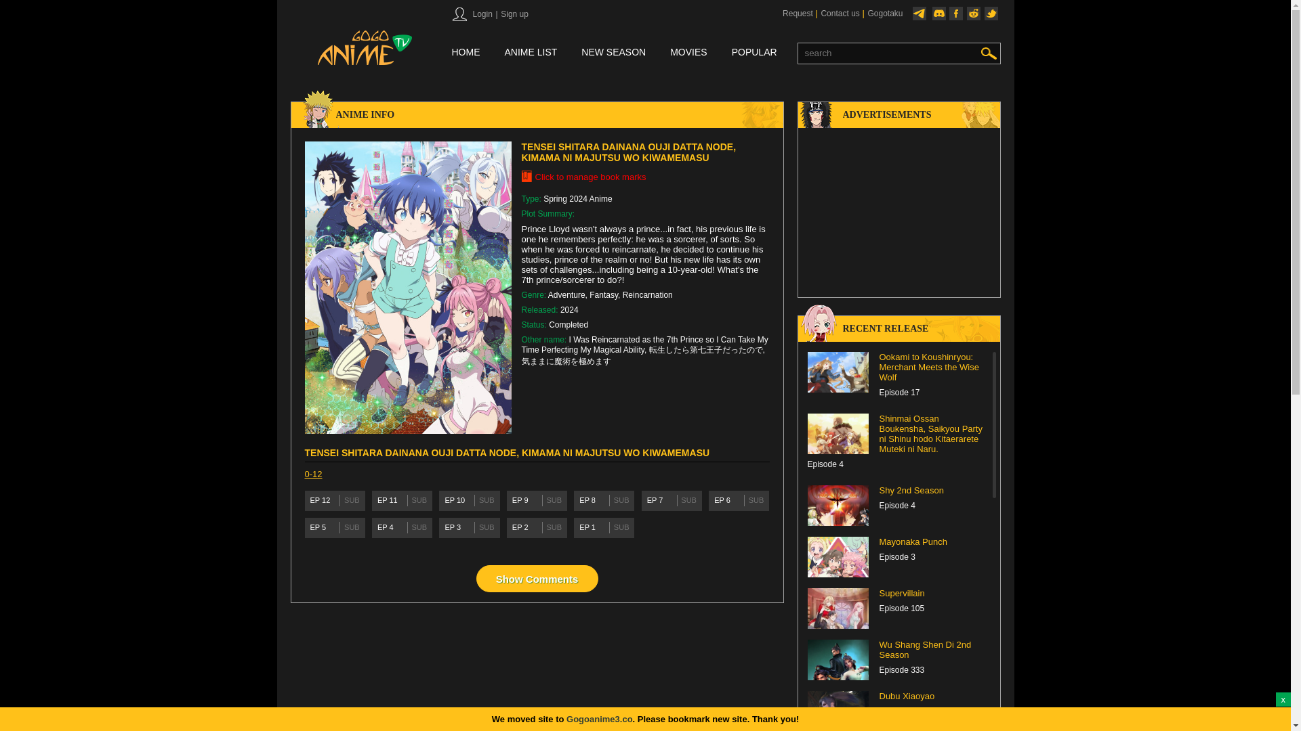 The height and width of the screenshot is (731, 1301). Describe the element at coordinates (688, 53) in the screenshot. I see `Movies` at that location.